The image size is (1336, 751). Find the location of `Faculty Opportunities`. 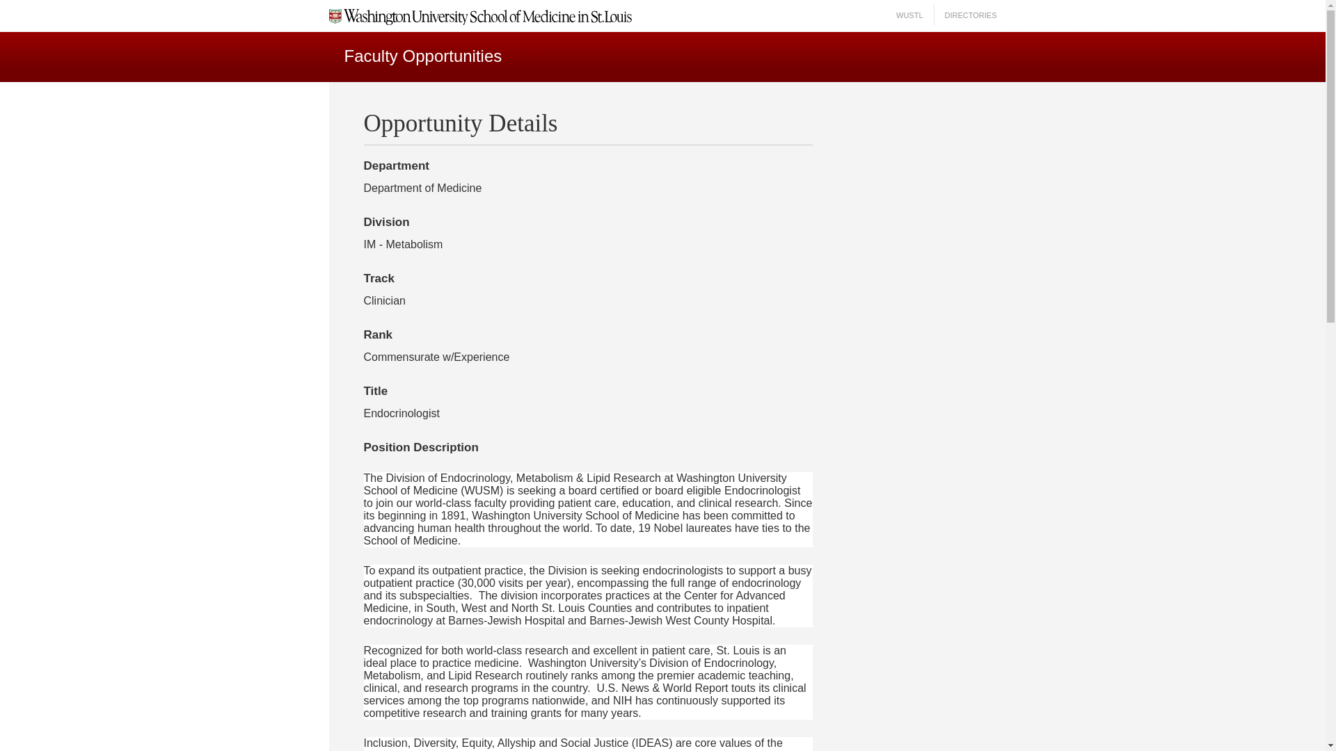

Faculty Opportunities is located at coordinates (422, 56).